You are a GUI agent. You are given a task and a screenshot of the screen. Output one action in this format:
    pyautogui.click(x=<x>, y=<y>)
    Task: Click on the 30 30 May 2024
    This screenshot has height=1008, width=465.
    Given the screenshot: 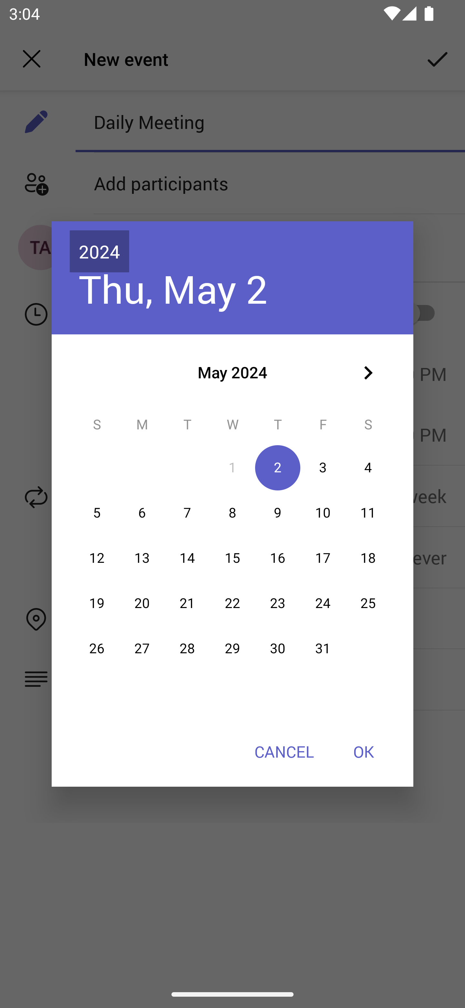 What is the action you would take?
    pyautogui.click(x=278, y=648)
    